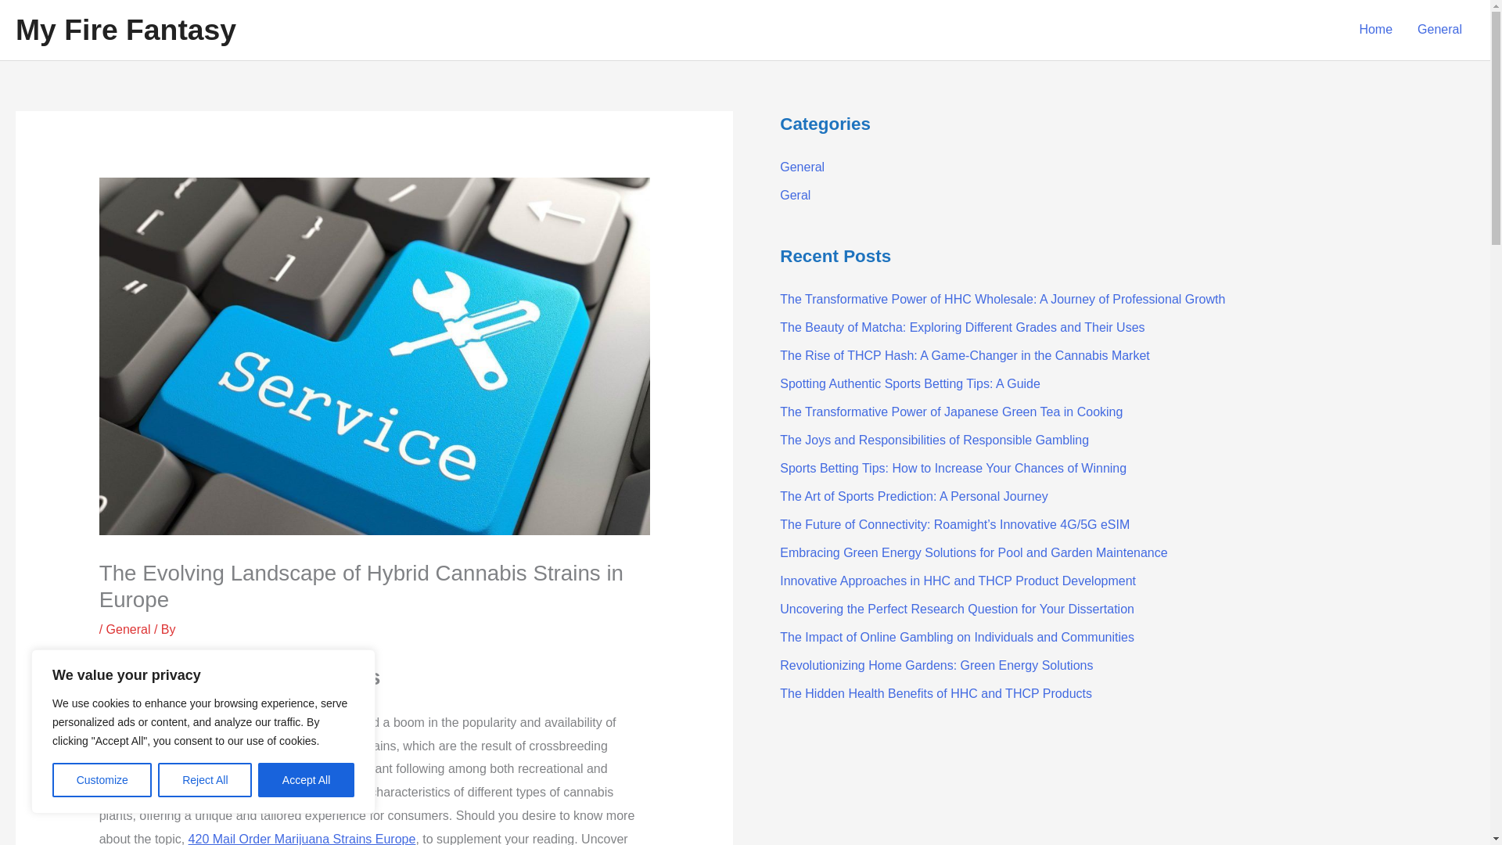 This screenshot has width=1502, height=845. What do you see at coordinates (802, 167) in the screenshot?
I see `General` at bounding box center [802, 167].